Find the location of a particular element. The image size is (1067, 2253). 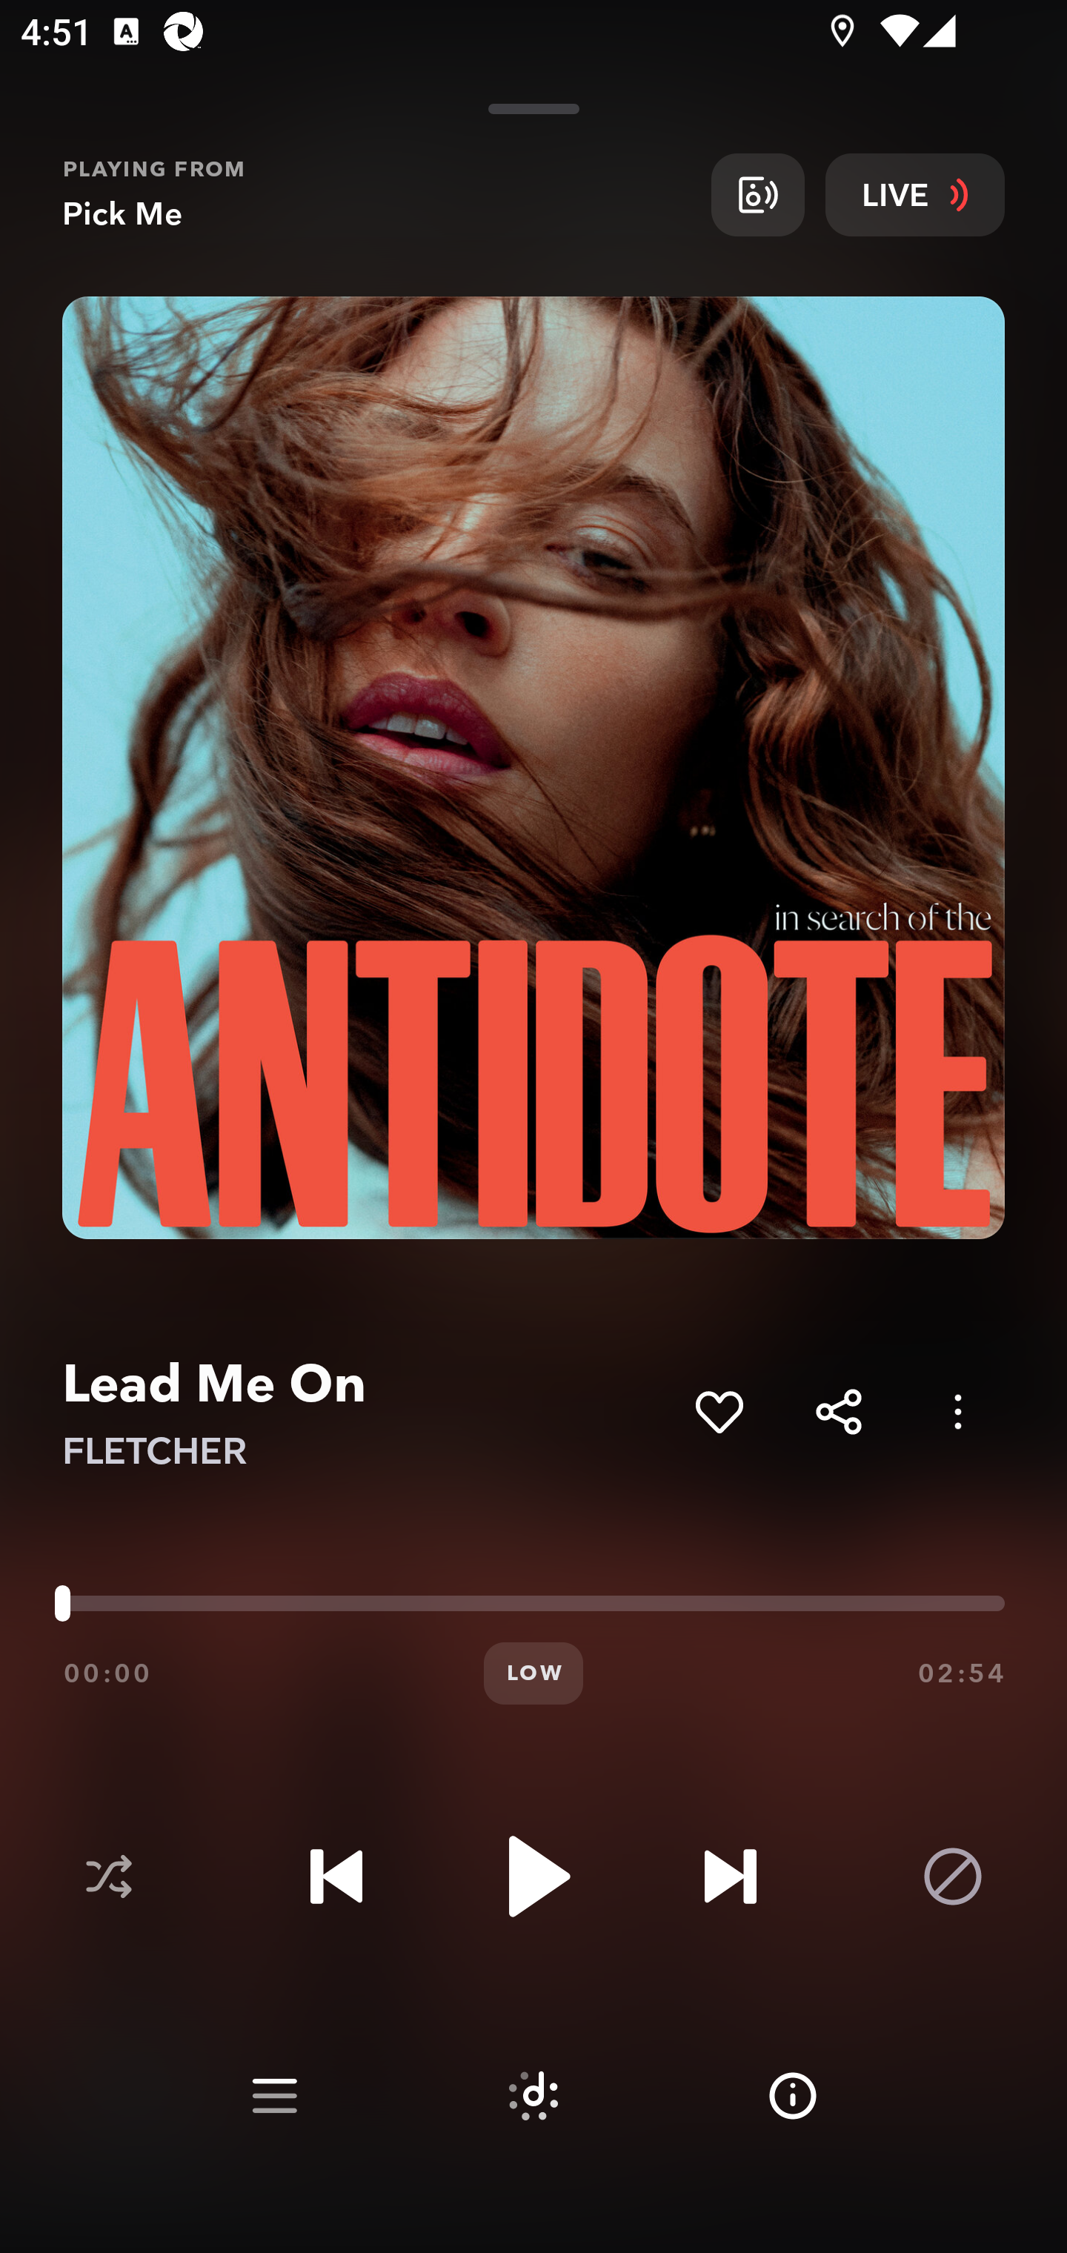

Suggested tracks is located at coordinates (533, 2096).